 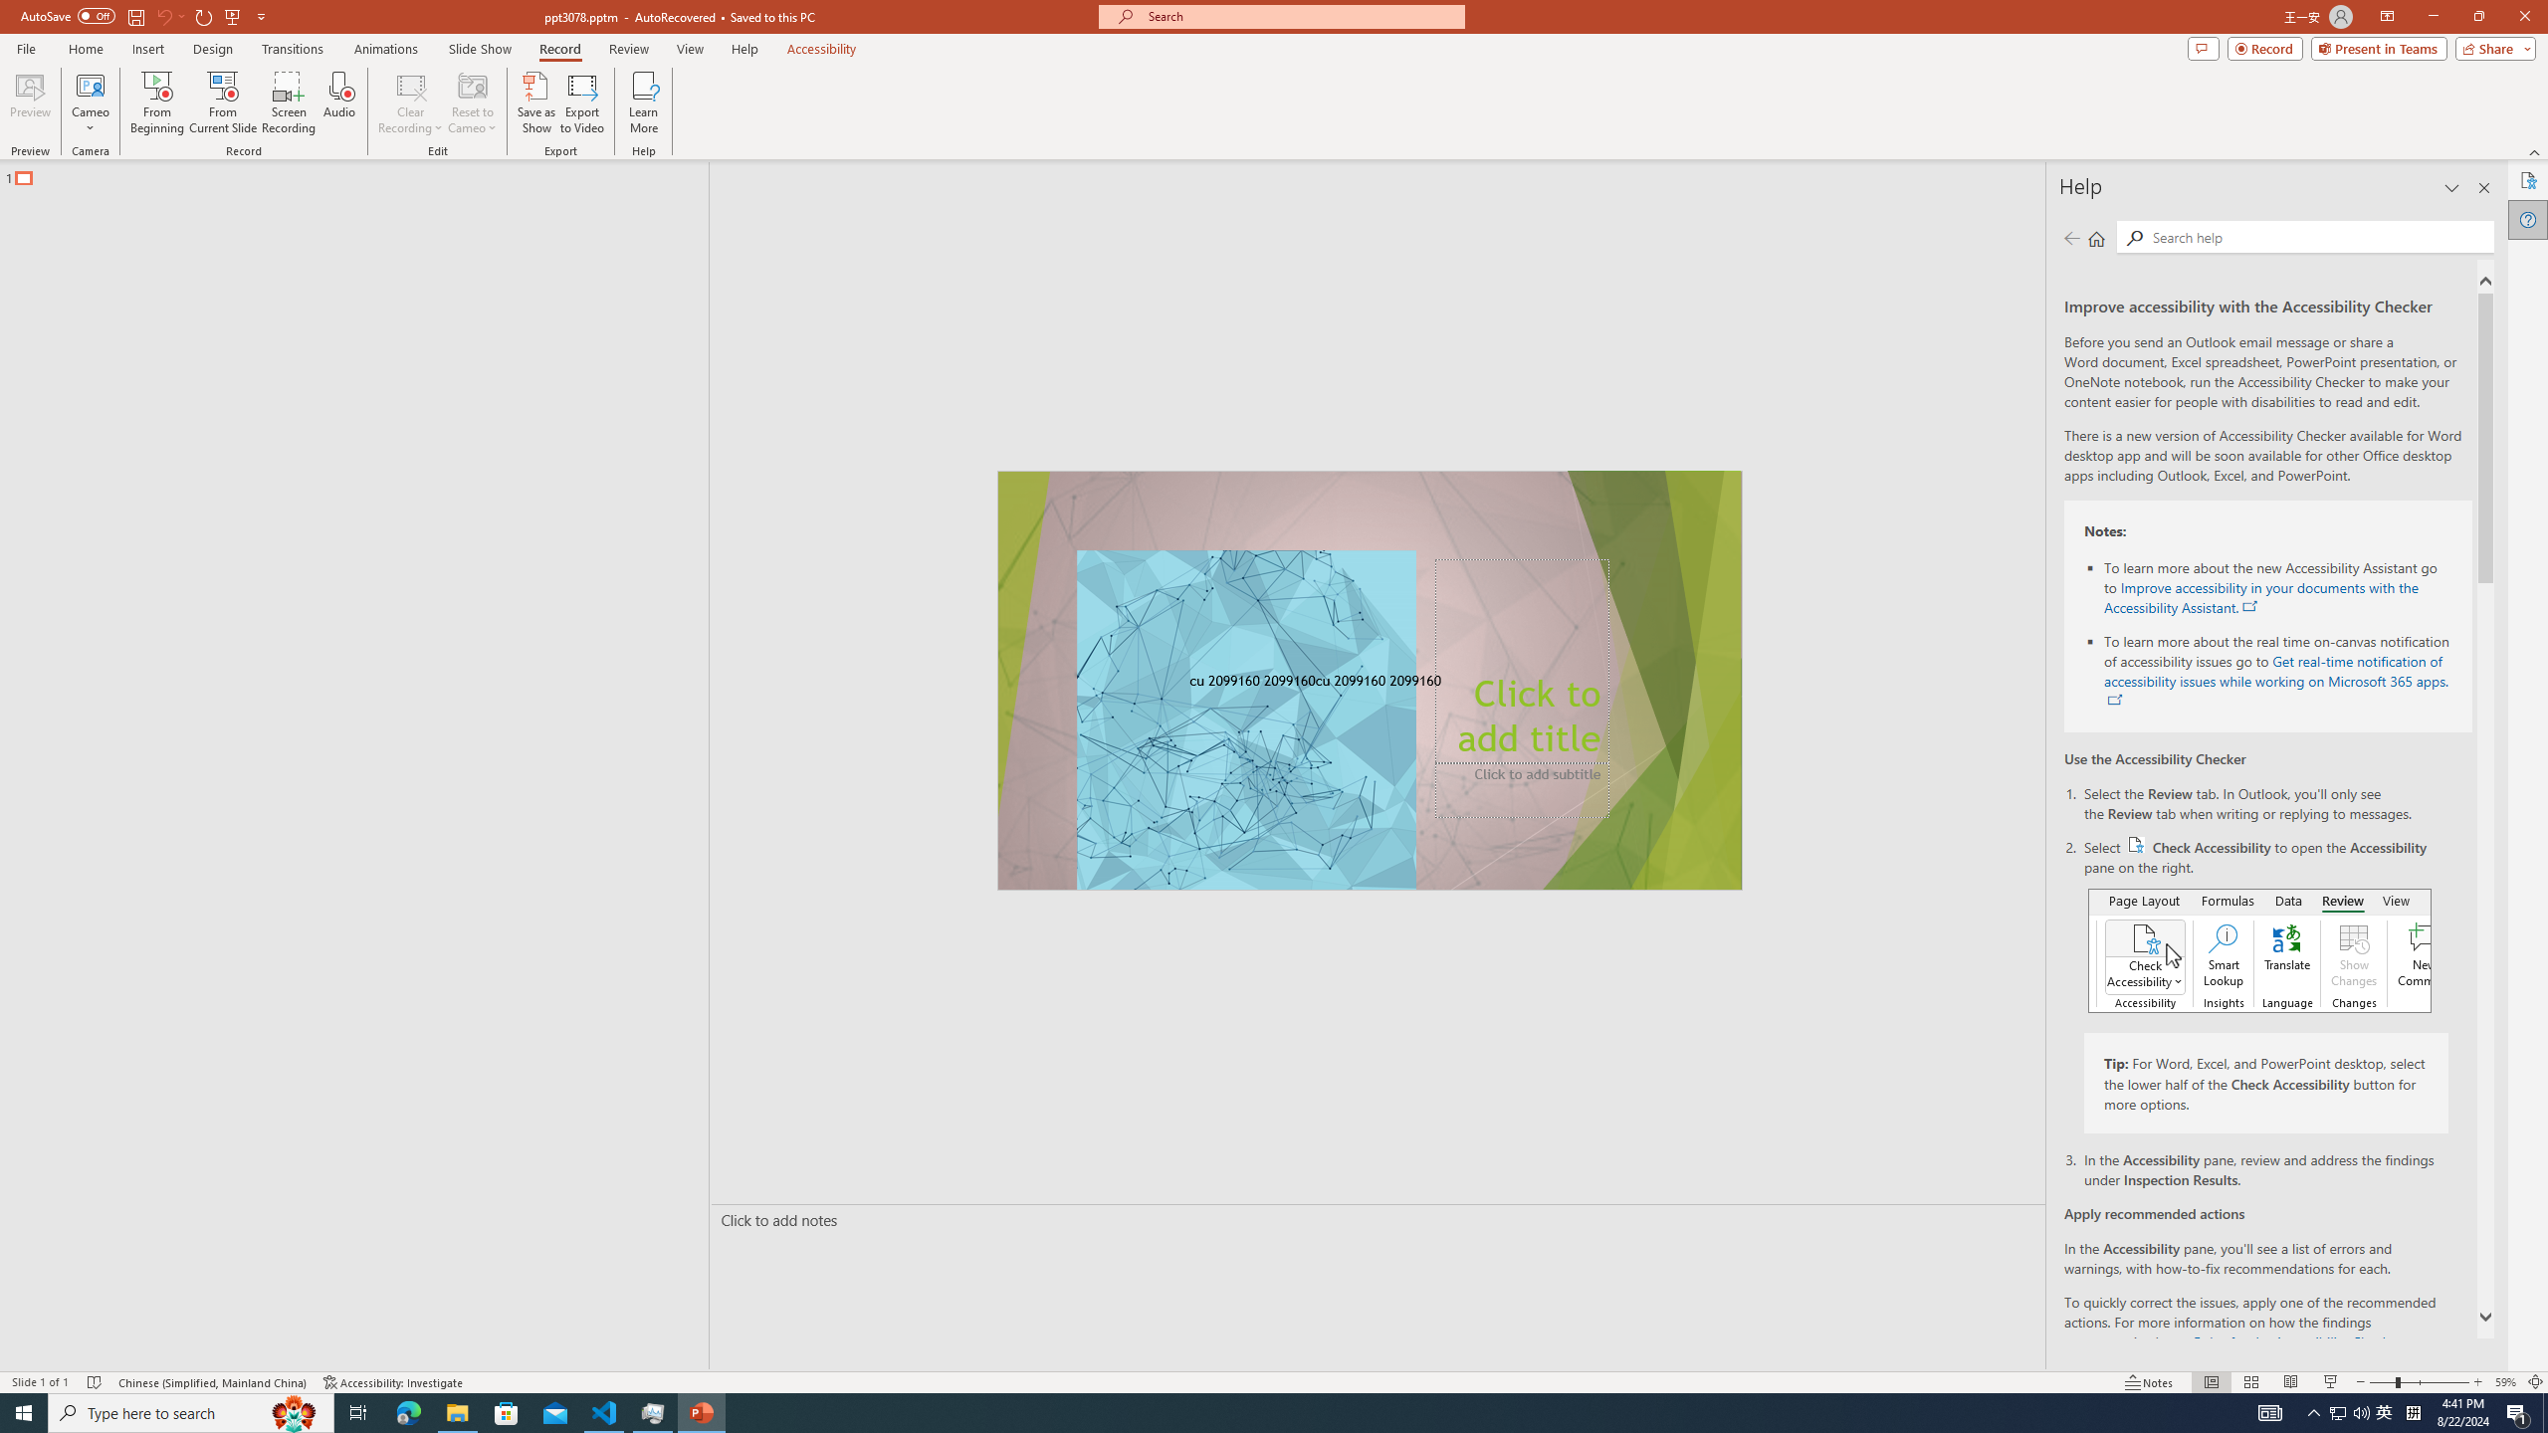 What do you see at coordinates (287, 180) in the screenshot?
I see `CloudCompare` at bounding box center [287, 180].